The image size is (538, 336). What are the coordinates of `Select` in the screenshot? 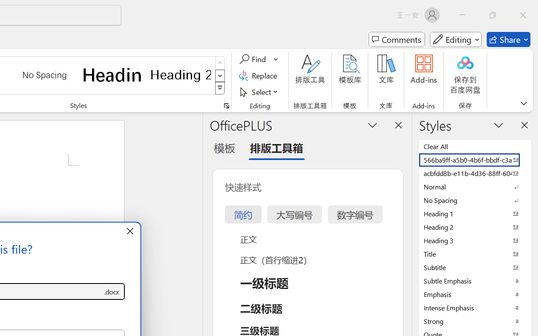 It's located at (260, 92).